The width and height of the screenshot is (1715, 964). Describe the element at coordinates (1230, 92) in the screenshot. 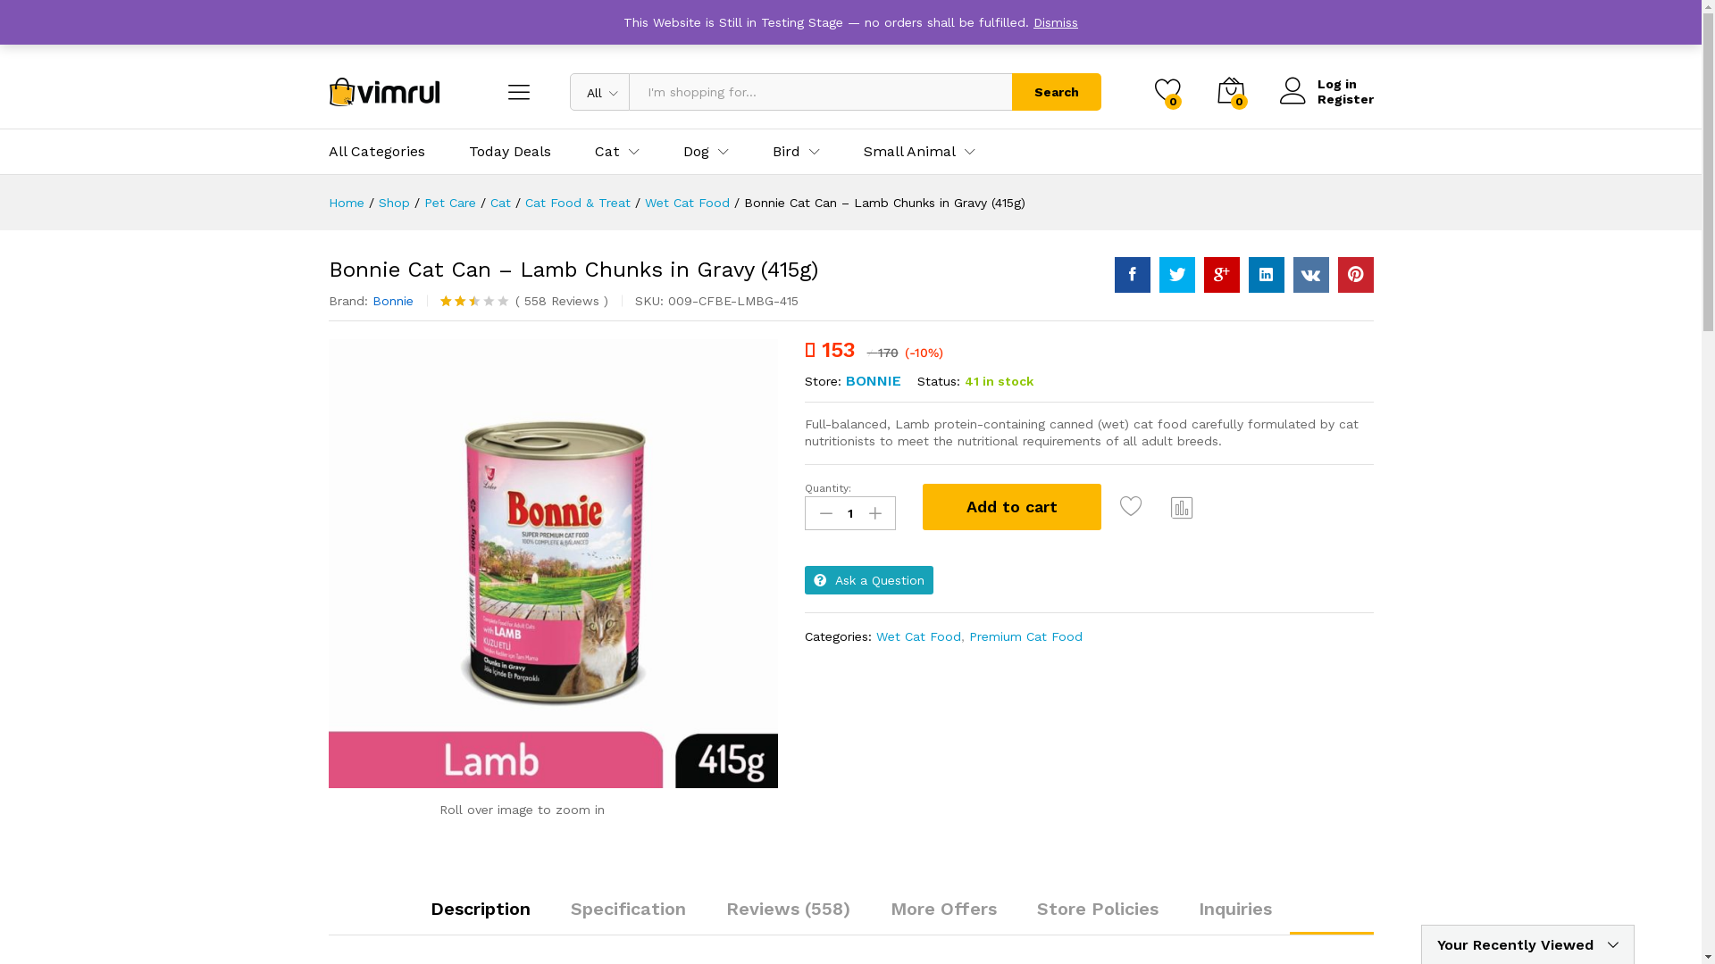

I see `0` at that location.